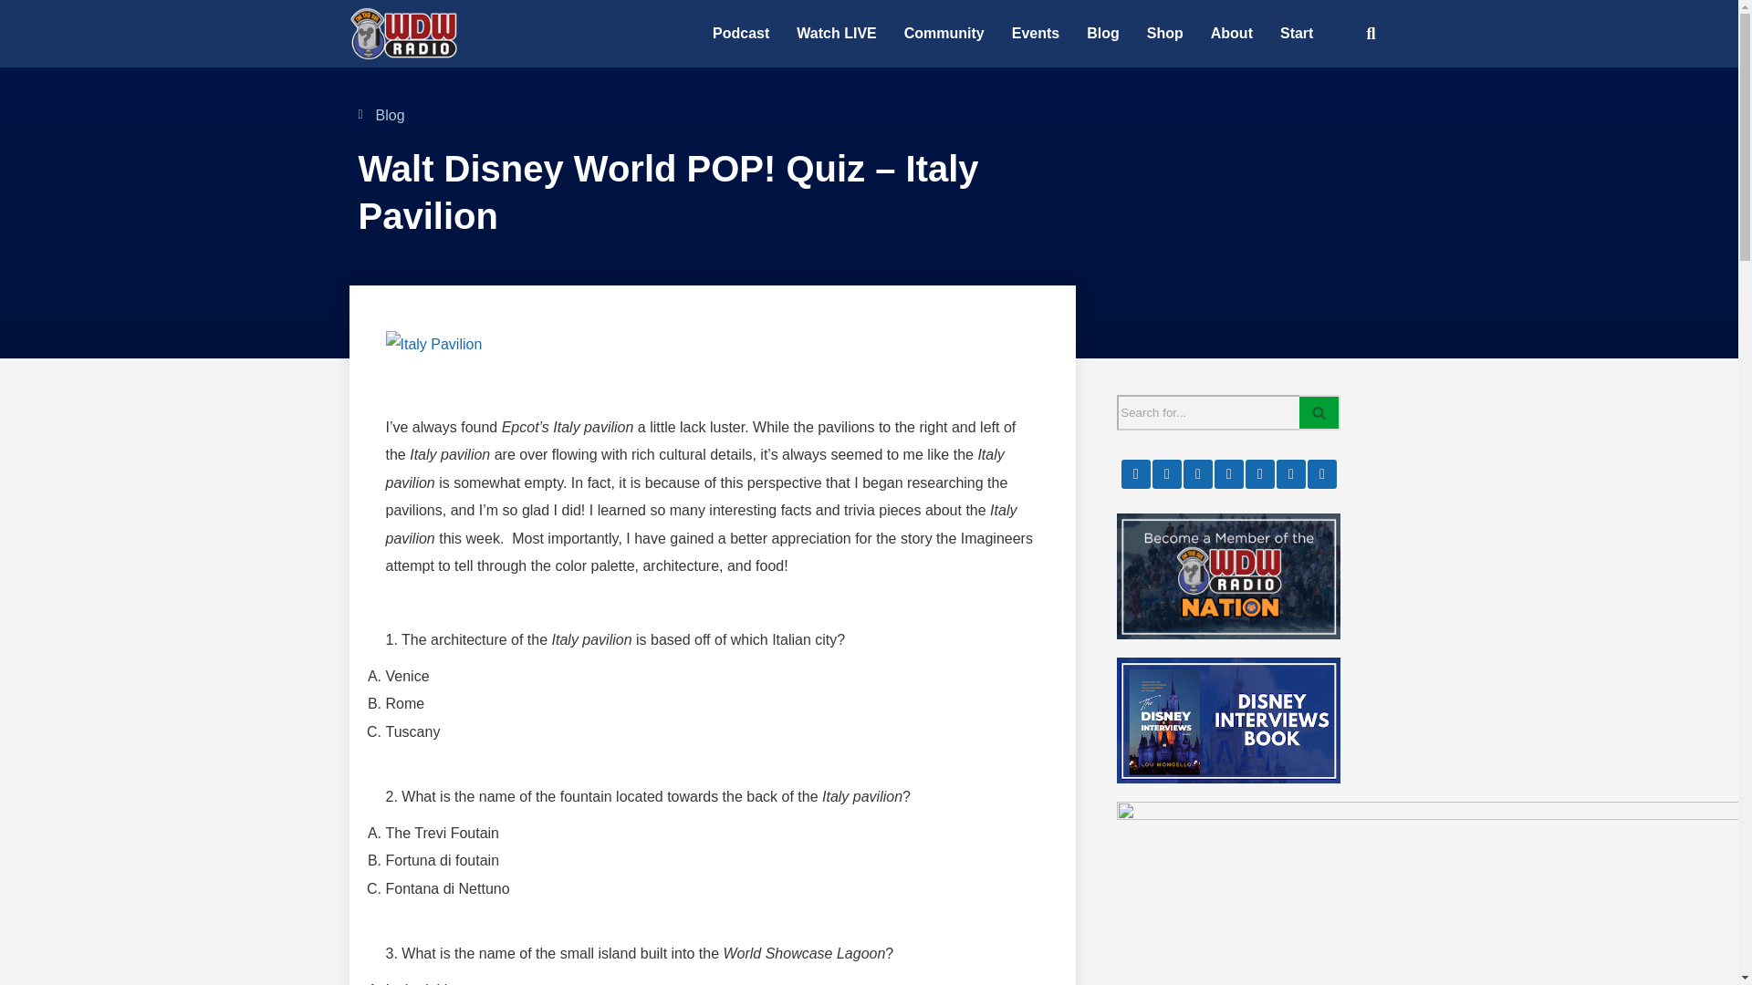 This screenshot has height=985, width=1752. I want to click on About, so click(1232, 34).